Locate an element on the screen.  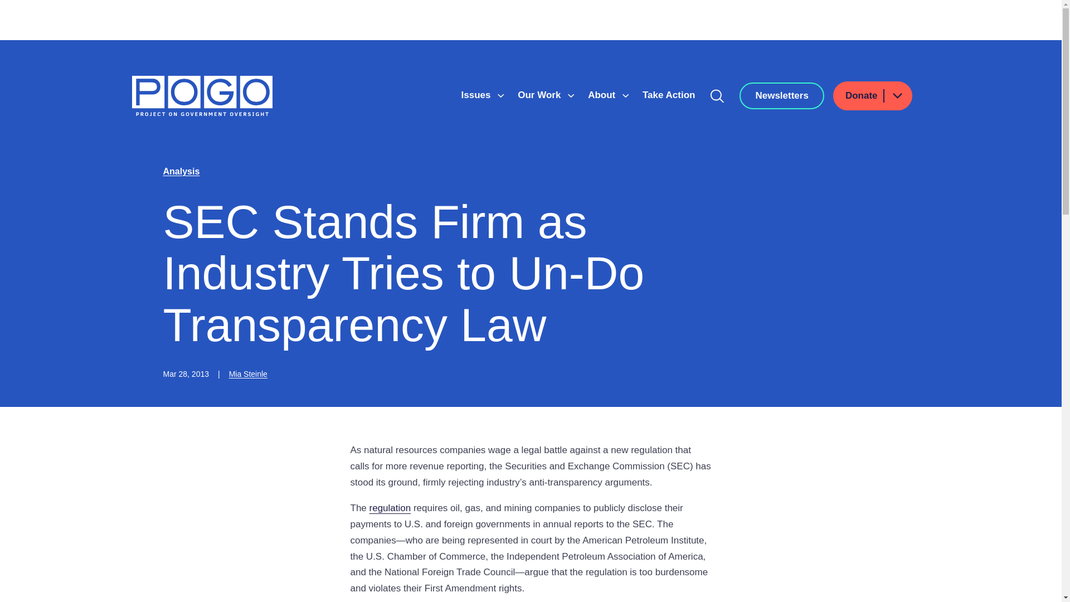
Donate is located at coordinates (873, 95).